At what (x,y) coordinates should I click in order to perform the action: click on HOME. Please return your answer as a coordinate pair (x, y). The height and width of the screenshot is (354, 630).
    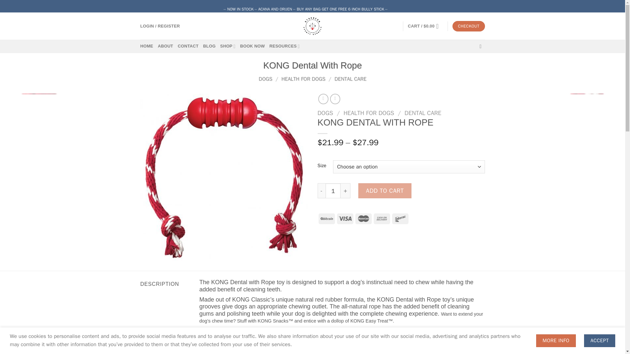
    Looking at the image, I should click on (147, 46).